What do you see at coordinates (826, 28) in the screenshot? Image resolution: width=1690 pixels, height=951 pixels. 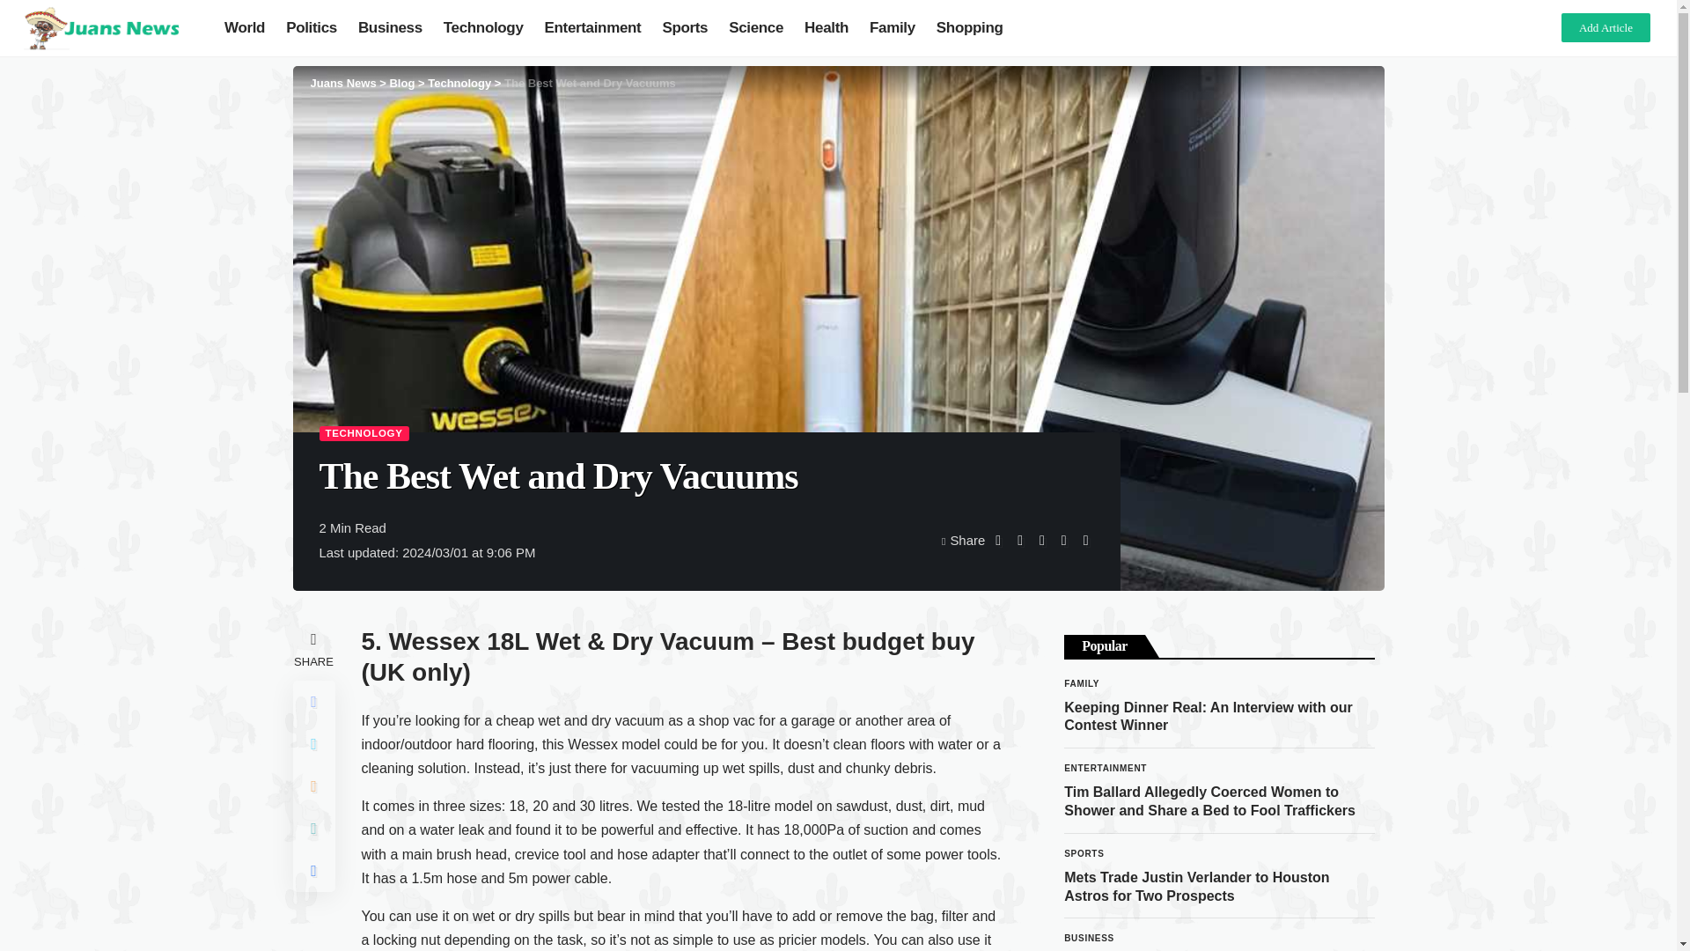 I see `Health` at bounding box center [826, 28].